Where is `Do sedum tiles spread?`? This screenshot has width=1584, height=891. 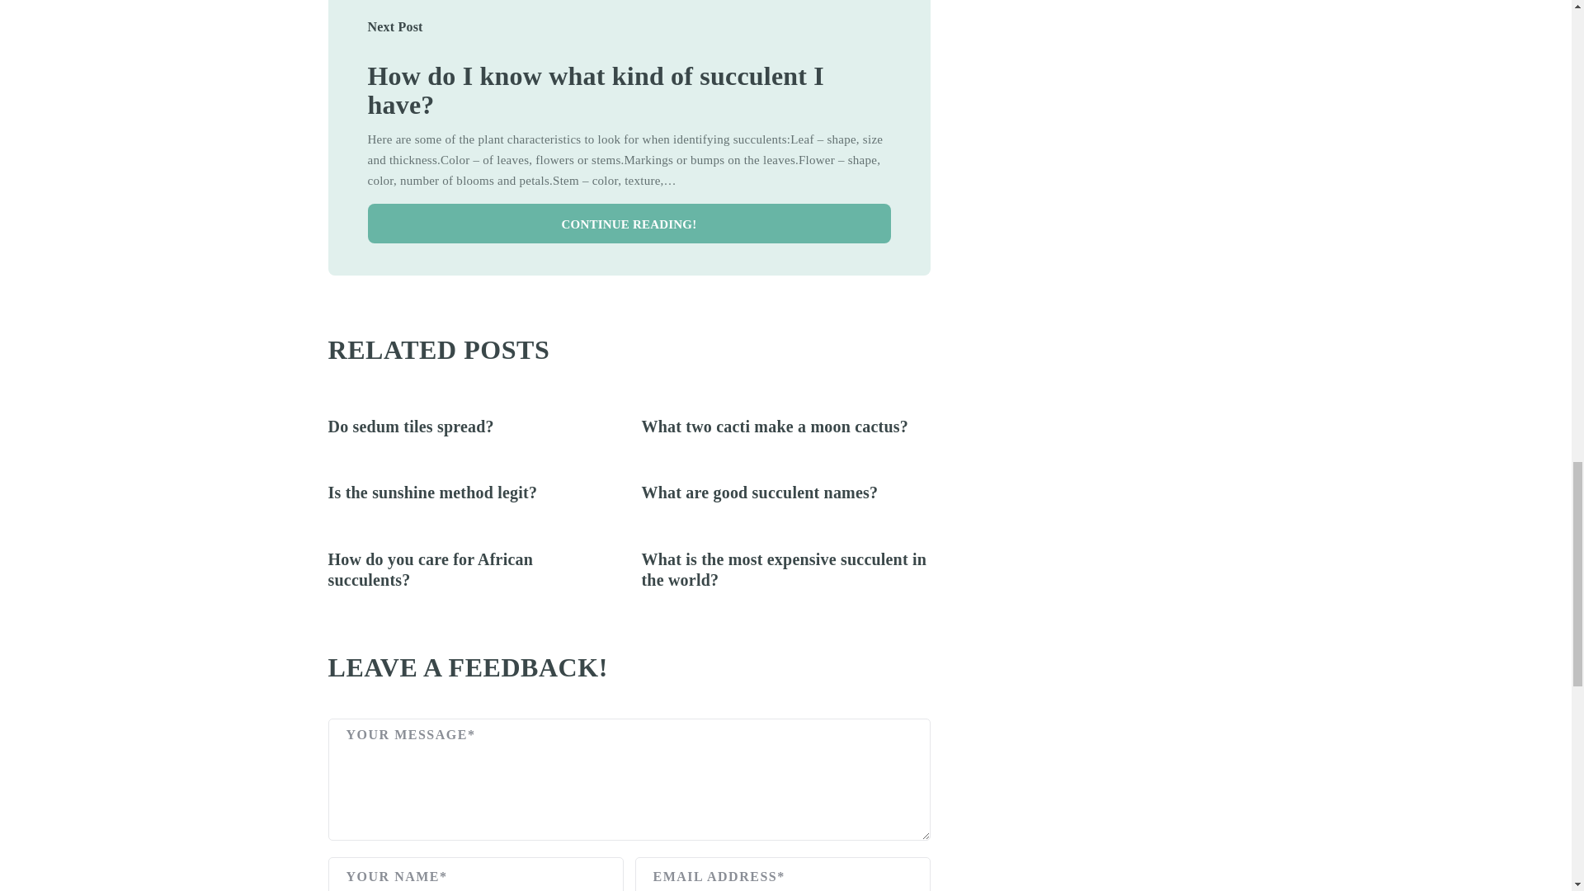
Do sedum tiles spread? is located at coordinates (411, 427).